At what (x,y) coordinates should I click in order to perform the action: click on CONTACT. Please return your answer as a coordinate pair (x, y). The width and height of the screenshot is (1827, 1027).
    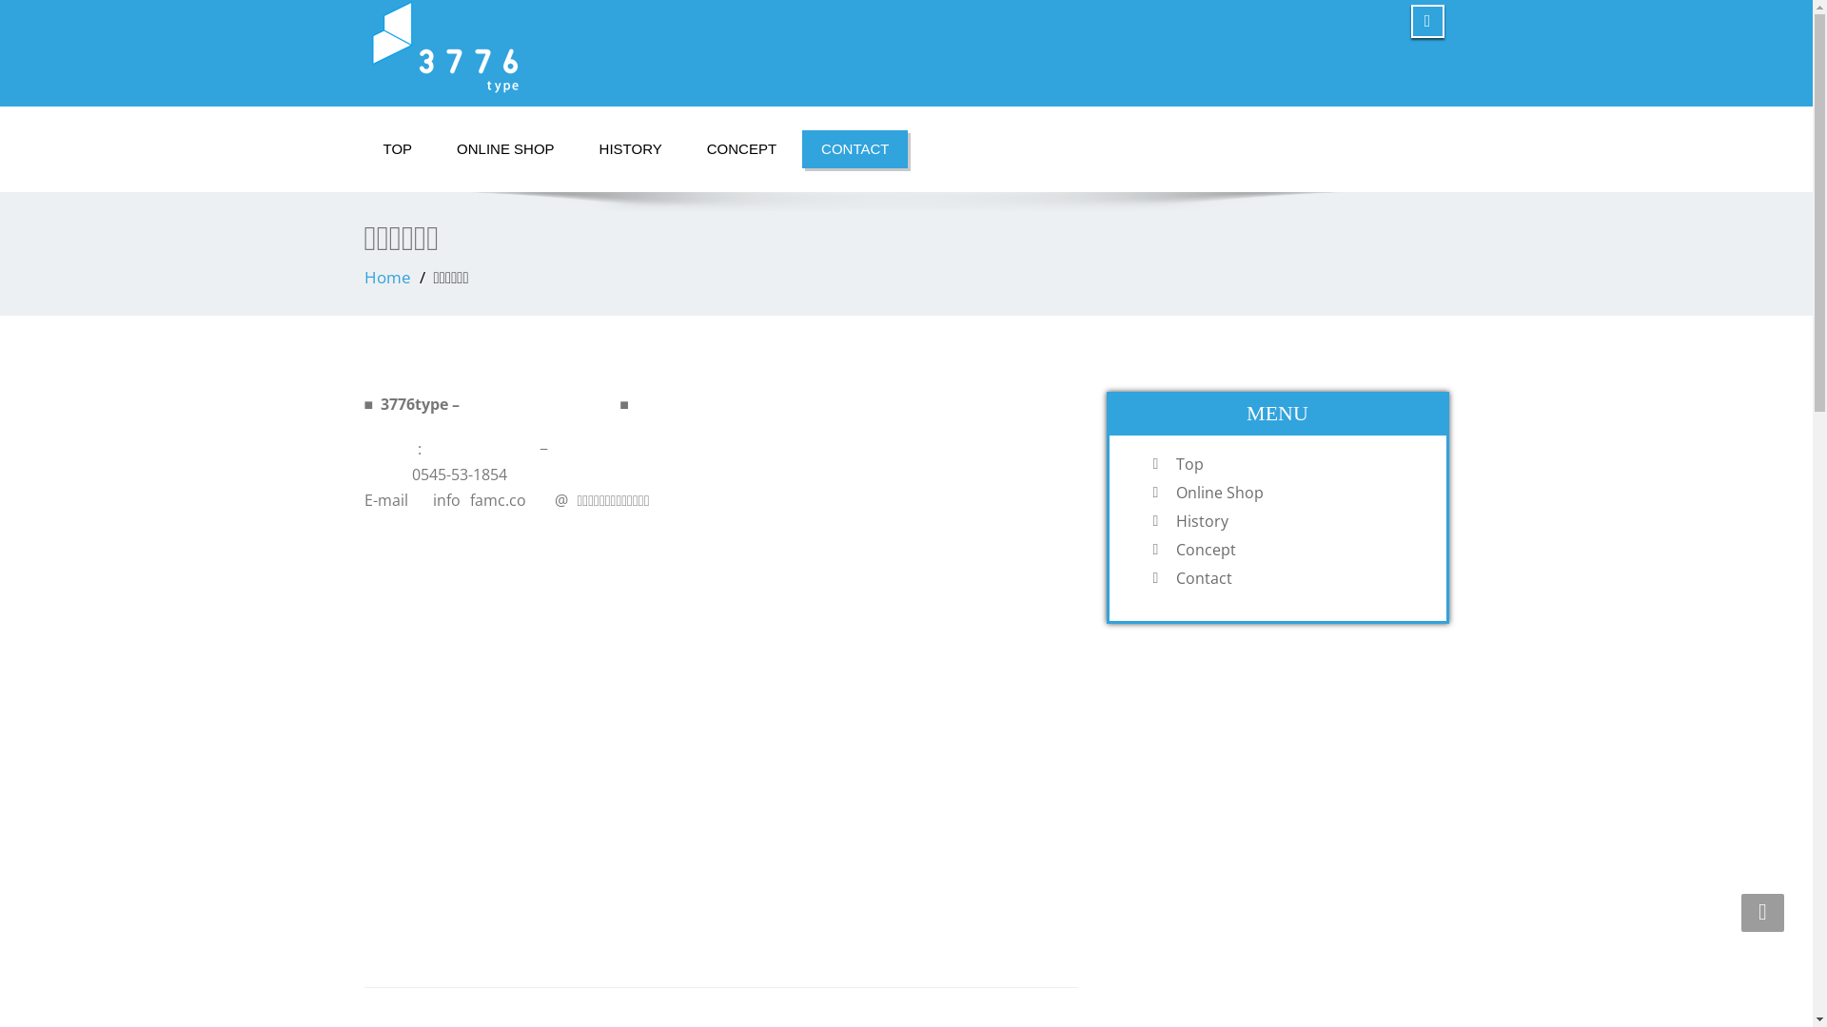
    Looking at the image, I should click on (855, 149).